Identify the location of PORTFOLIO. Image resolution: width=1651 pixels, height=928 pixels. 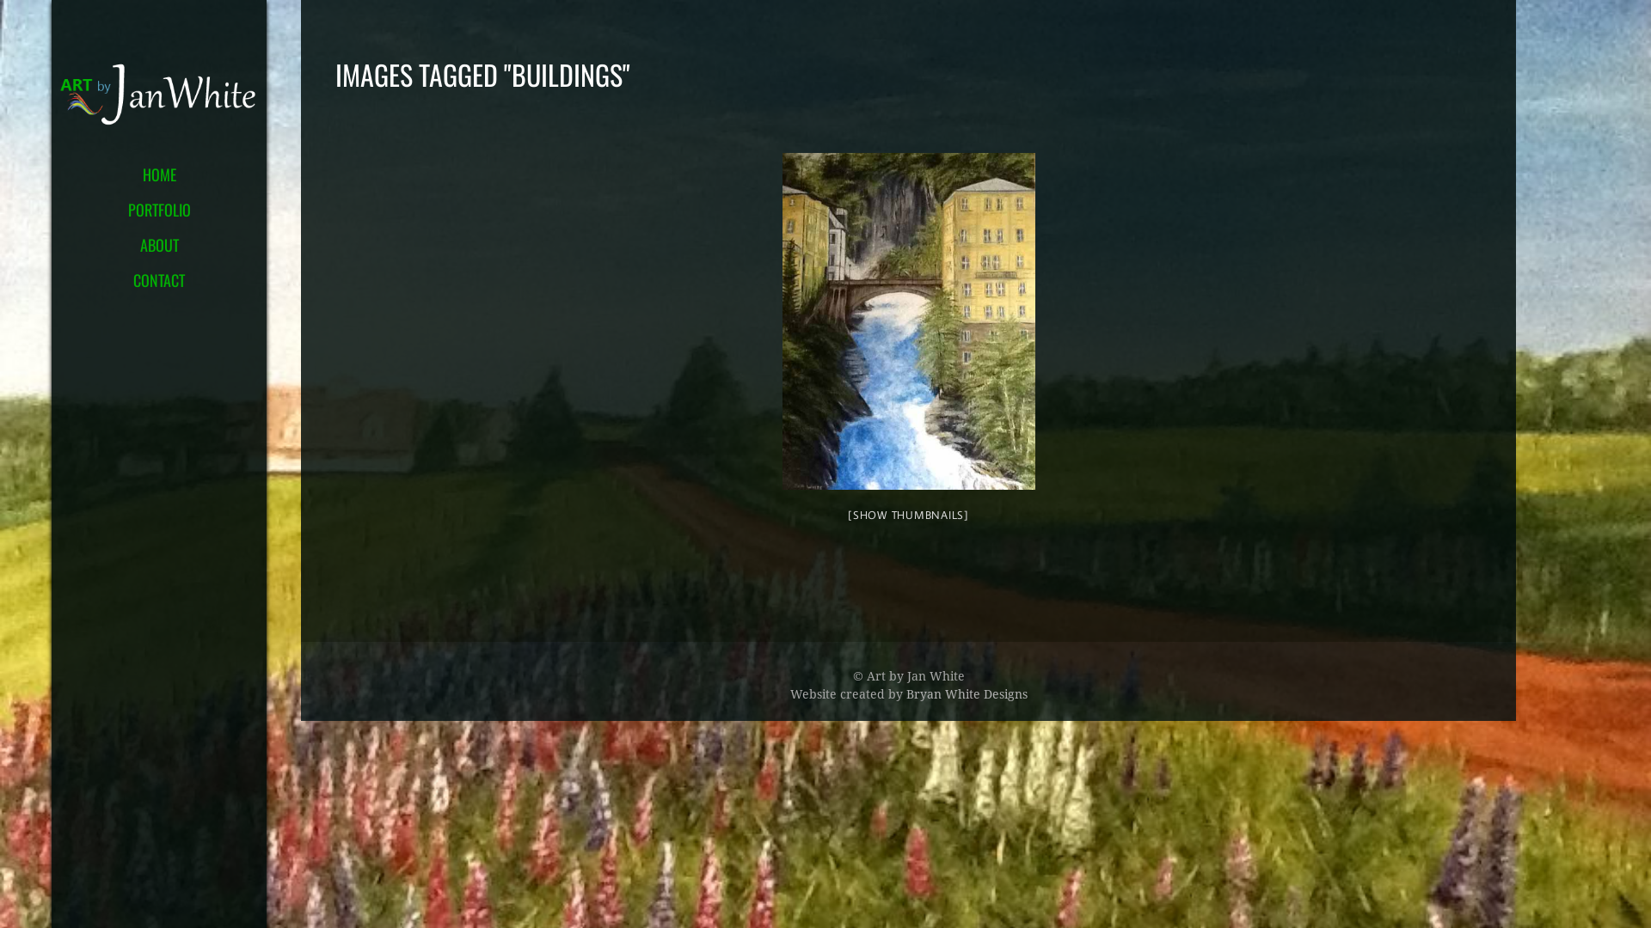
(159, 215).